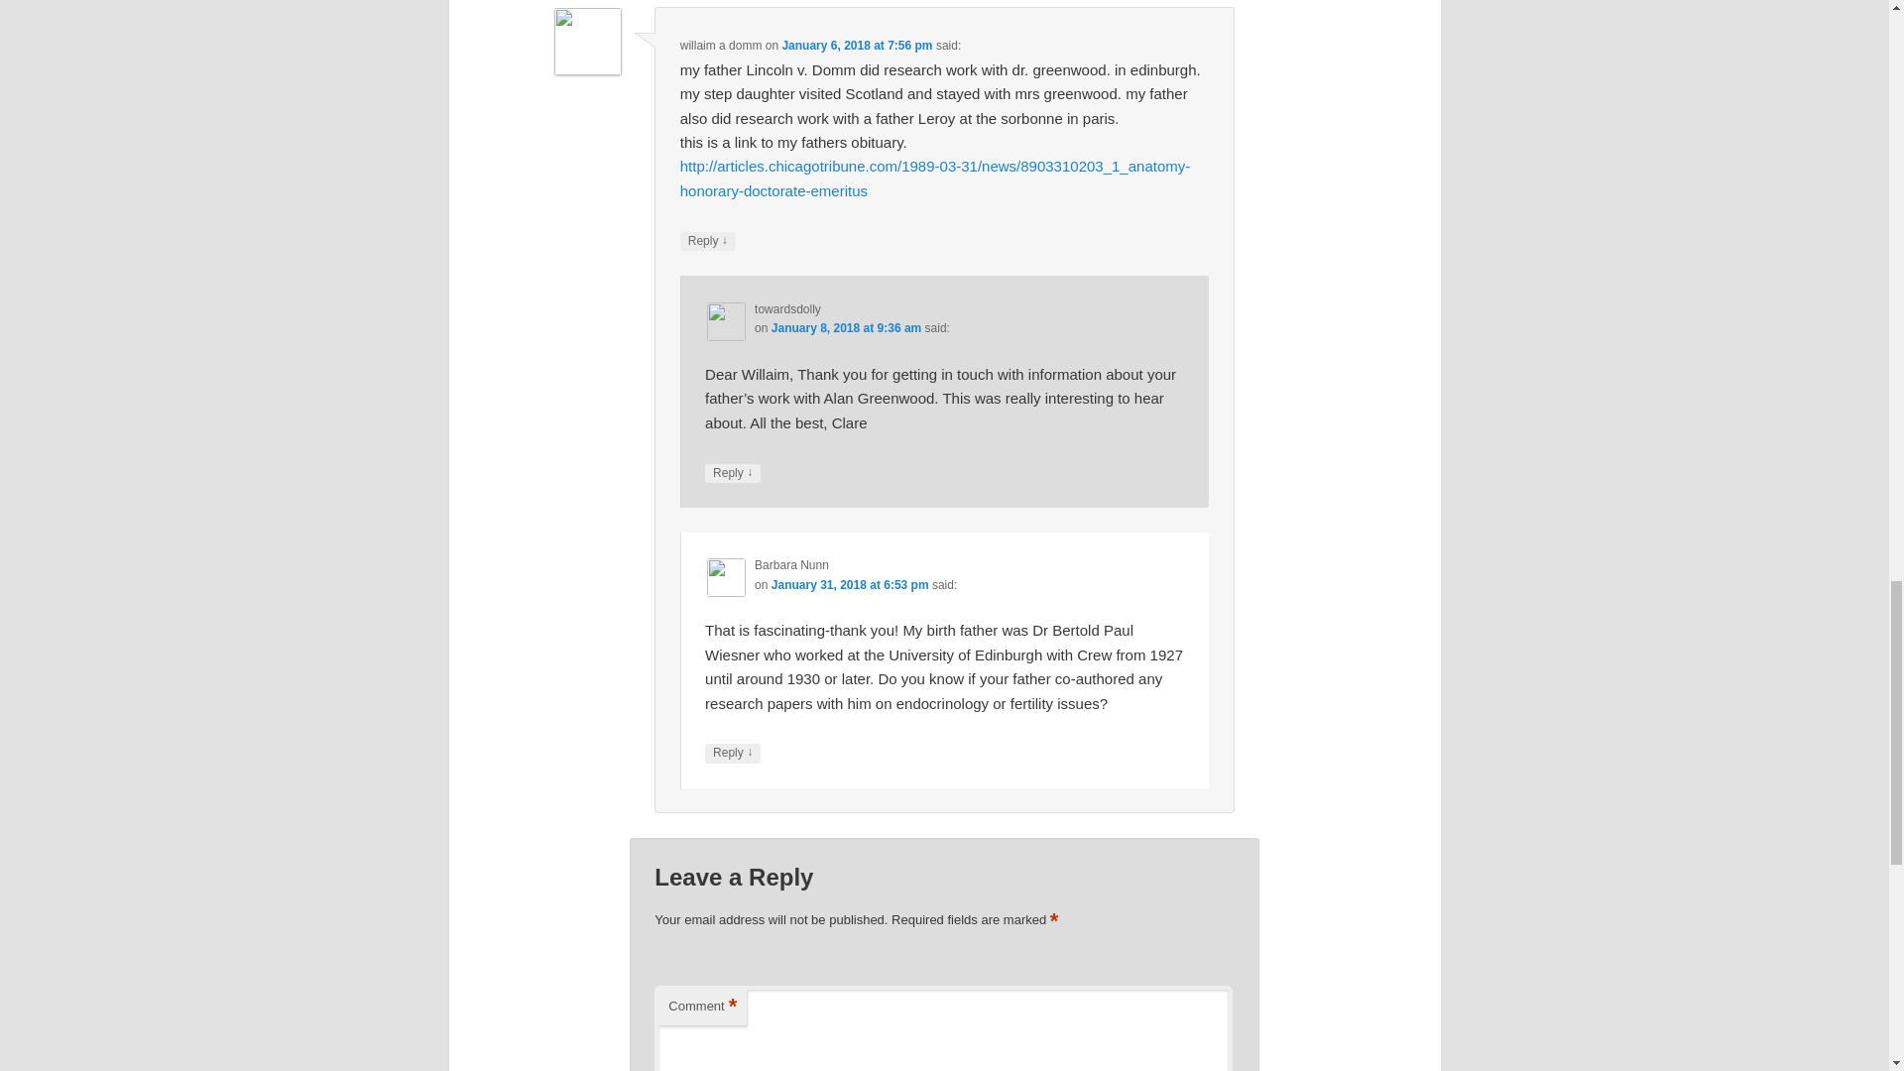 Image resolution: width=1904 pixels, height=1071 pixels. Describe the element at coordinates (846, 328) in the screenshot. I see `January 8, 2018 at 9:36 am` at that location.